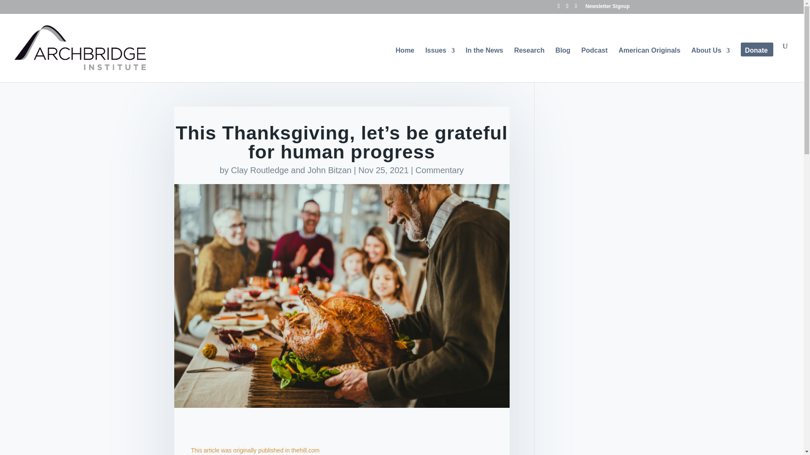  I want to click on This article was originally published in thehill.com, so click(255, 450).